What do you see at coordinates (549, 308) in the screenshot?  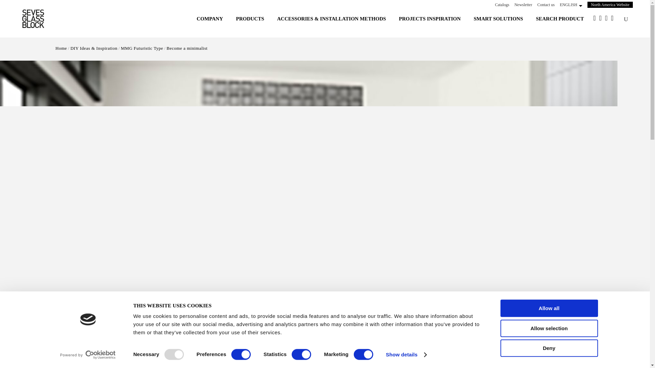 I see `Allow all` at bounding box center [549, 308].